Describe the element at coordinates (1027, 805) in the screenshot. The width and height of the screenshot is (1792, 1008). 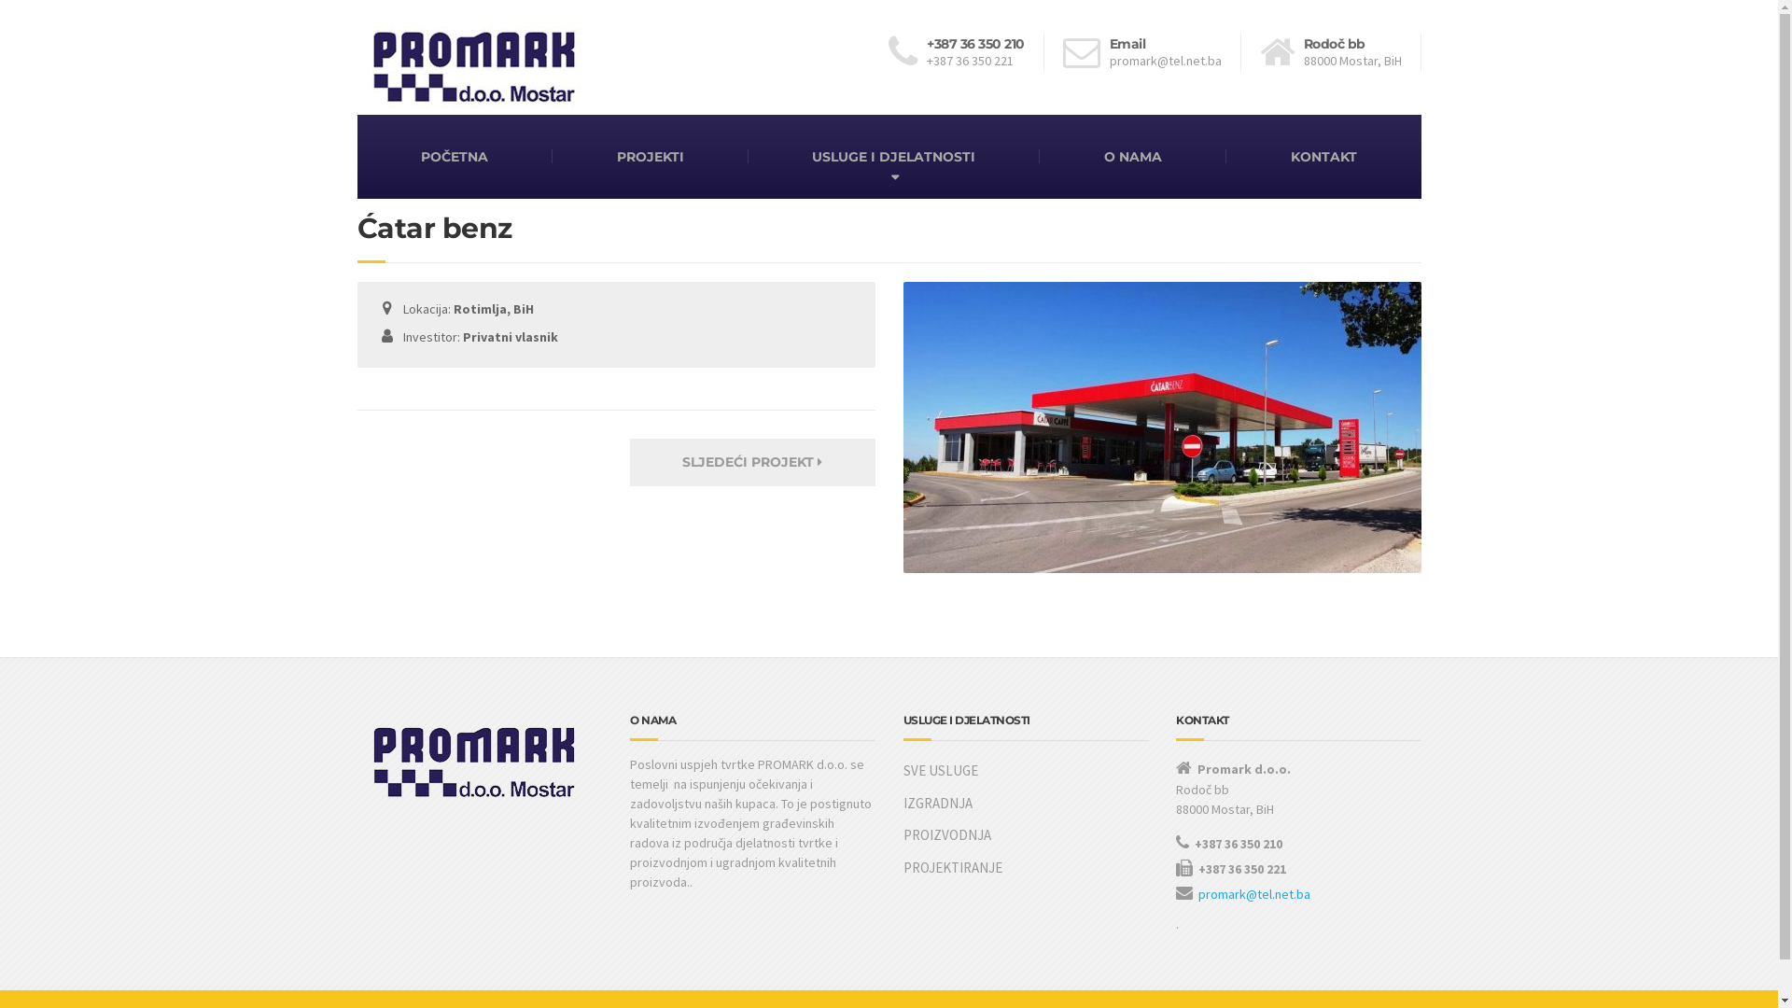
I see `IZGRADNJA` at that location.